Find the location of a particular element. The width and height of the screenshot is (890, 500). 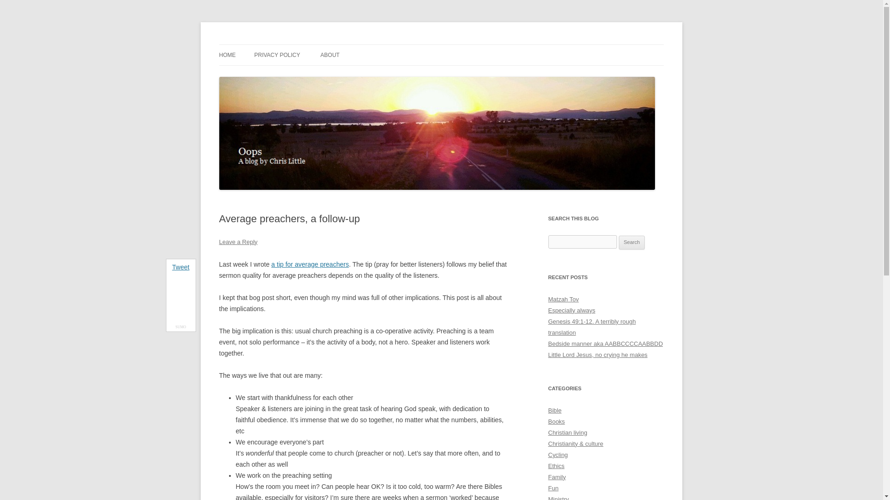

SUMO is located at coordinates (181, 327).